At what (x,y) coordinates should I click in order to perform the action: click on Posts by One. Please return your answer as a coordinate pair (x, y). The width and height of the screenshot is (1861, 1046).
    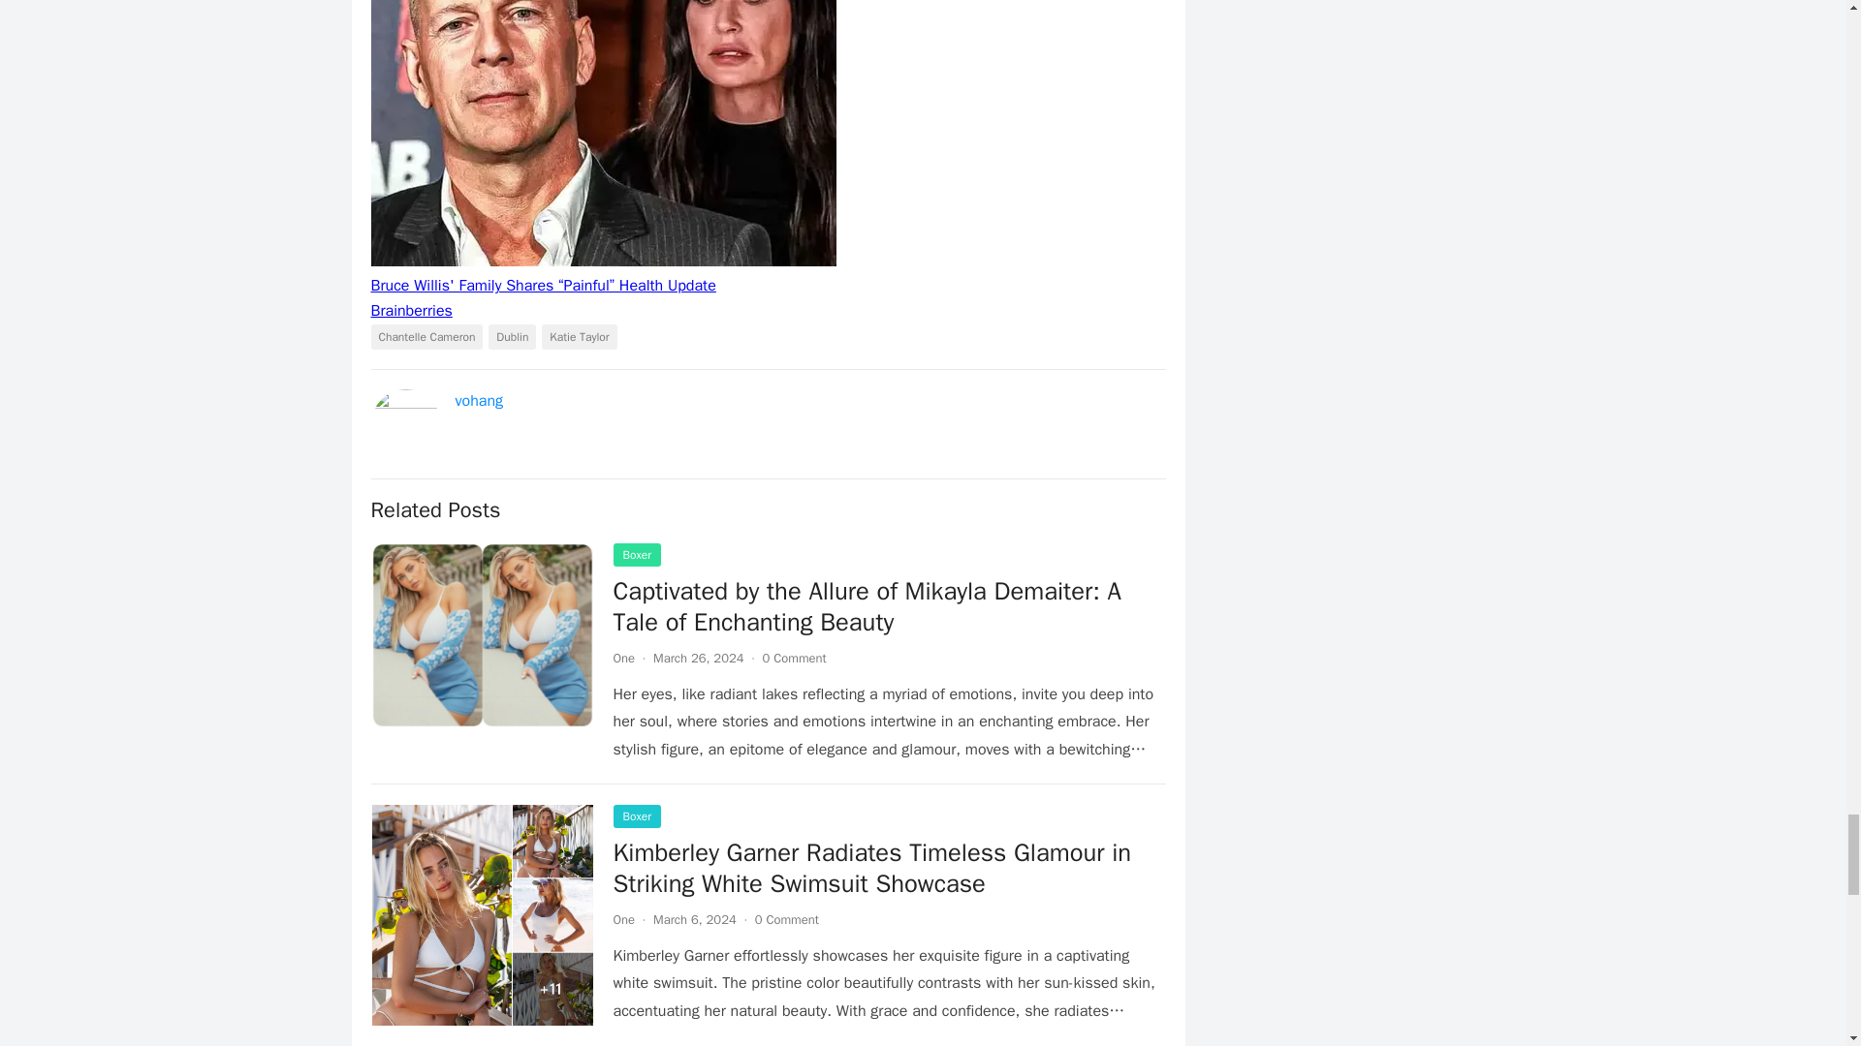
    Looking at the image, I should click on (622, 918).